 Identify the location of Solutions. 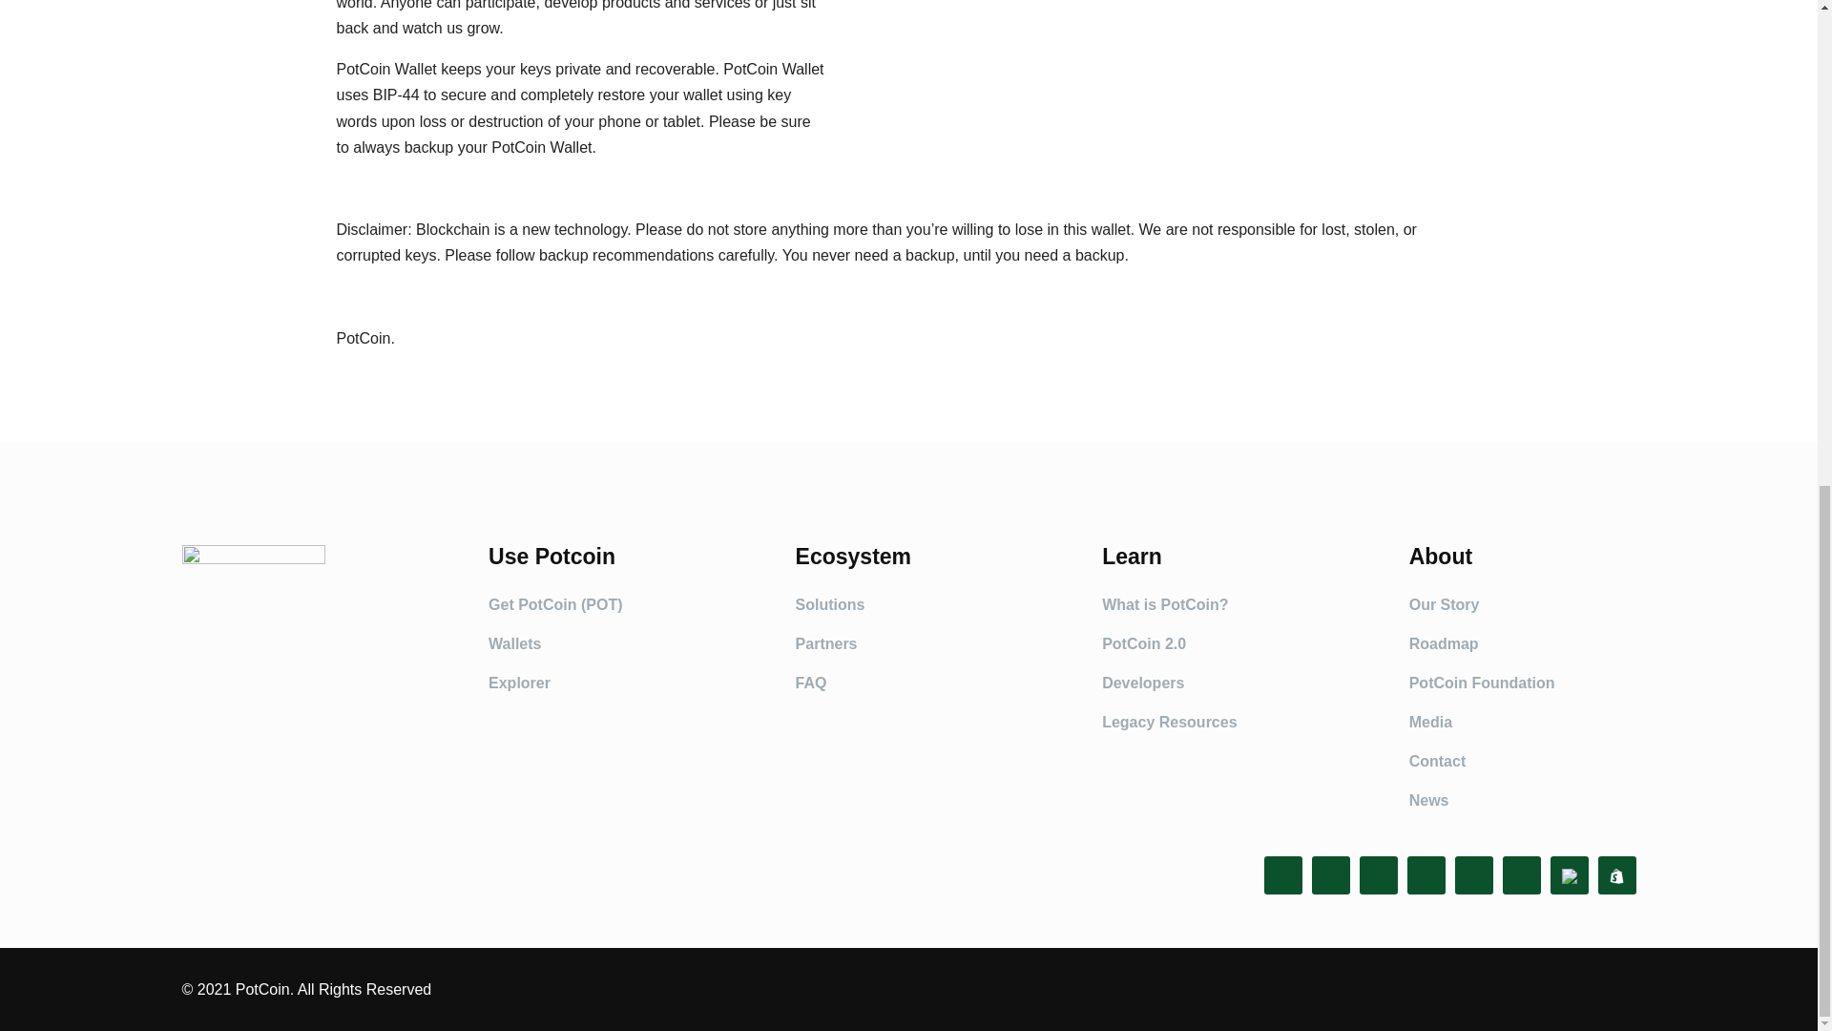
(830, 604).